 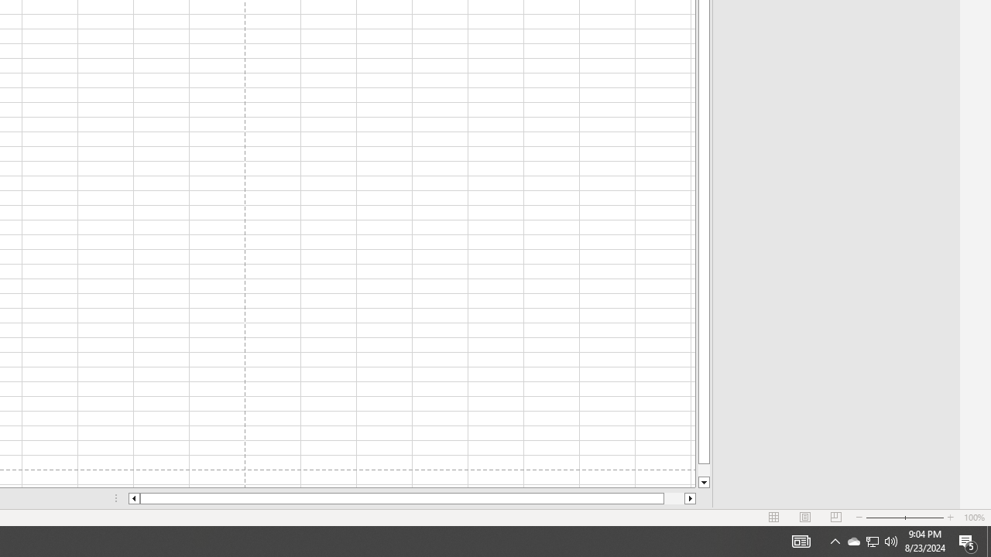 What do you see at coordinates (674, 498) in the screenshot?
I see `Page right` at bounding box center [674, 498].